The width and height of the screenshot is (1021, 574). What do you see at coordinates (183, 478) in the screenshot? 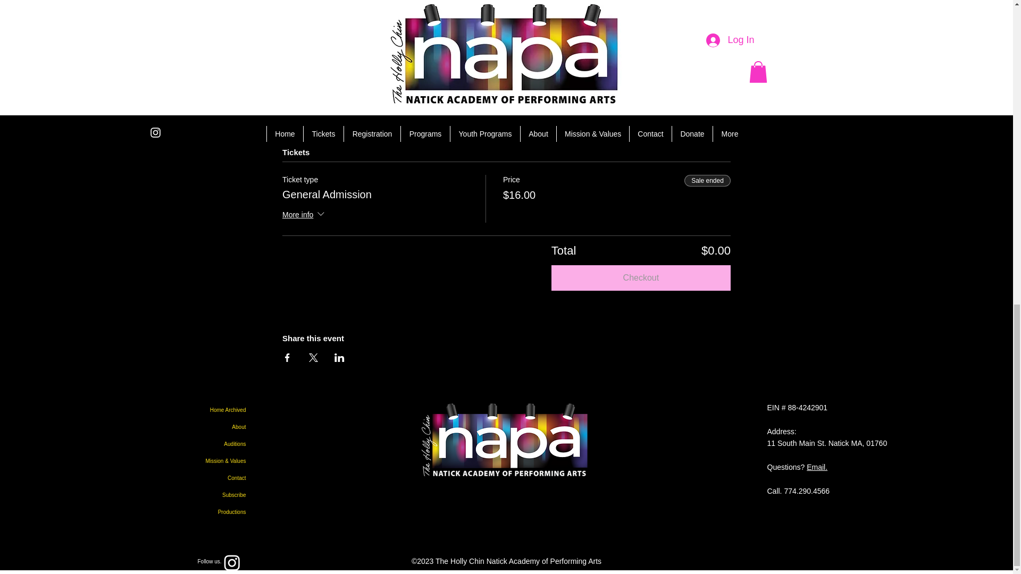
I see `Contact` at bounding box center [183, 478].